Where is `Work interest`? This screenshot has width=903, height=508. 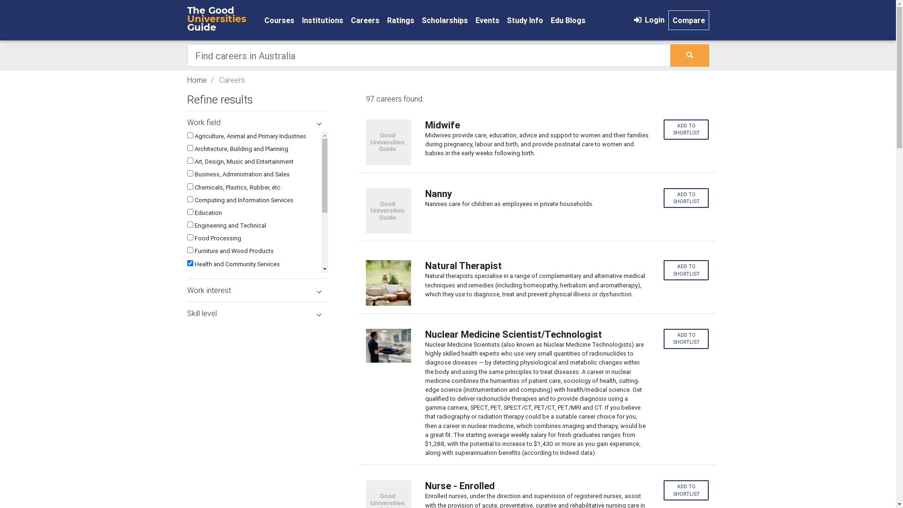
Work interest is located at coordinates (258, 290).